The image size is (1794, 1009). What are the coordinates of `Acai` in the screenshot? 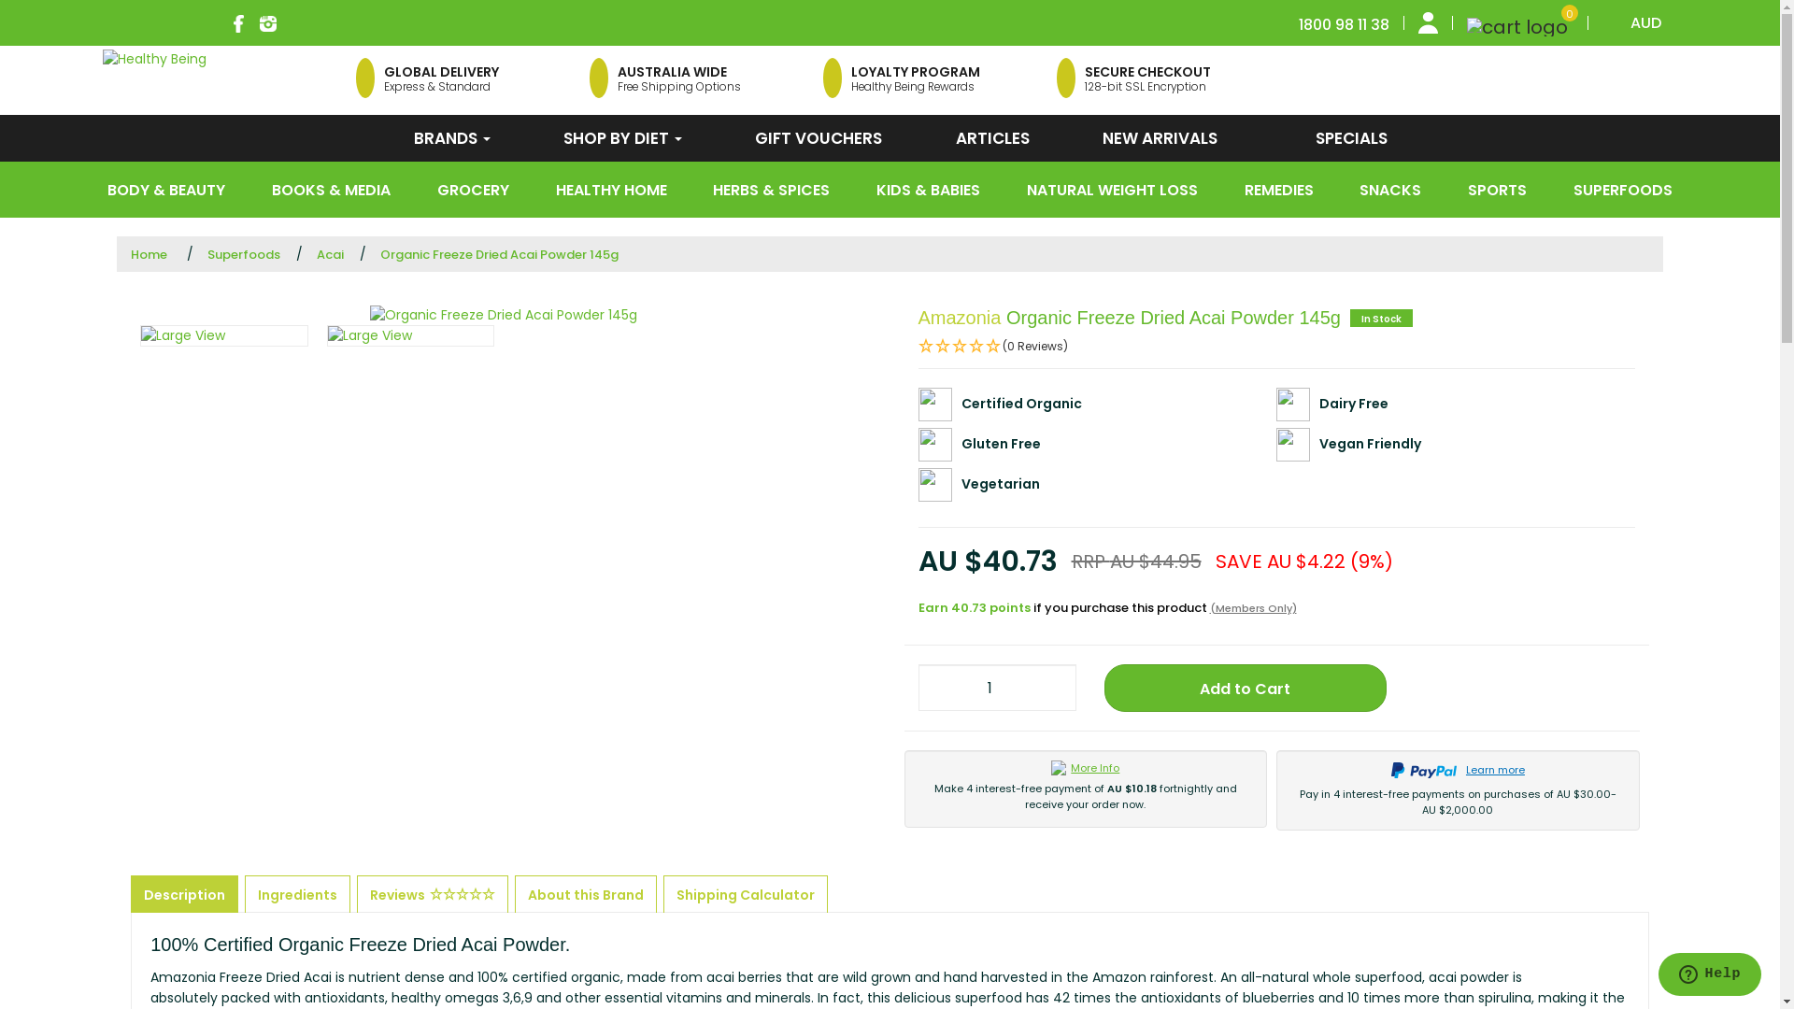 It's located at (331, 254).